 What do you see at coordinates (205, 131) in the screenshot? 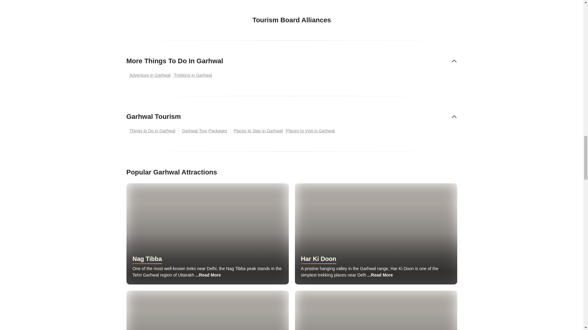
I see `Garhwal Tour Packages` at bounding box center [205, 131].